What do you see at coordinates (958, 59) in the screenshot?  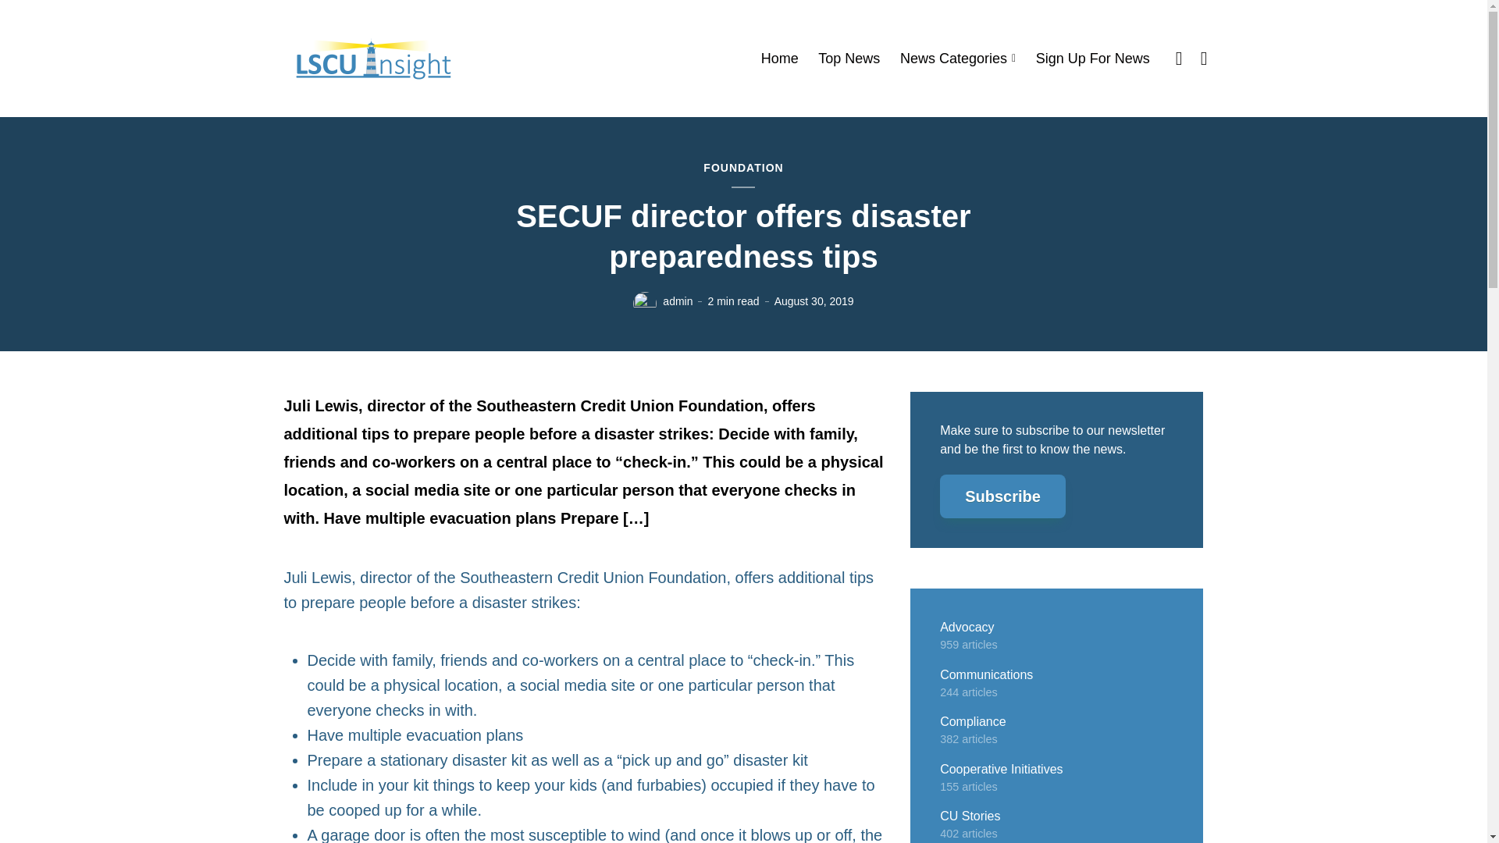 I see `News Categories` at bounding box center [958, 59].